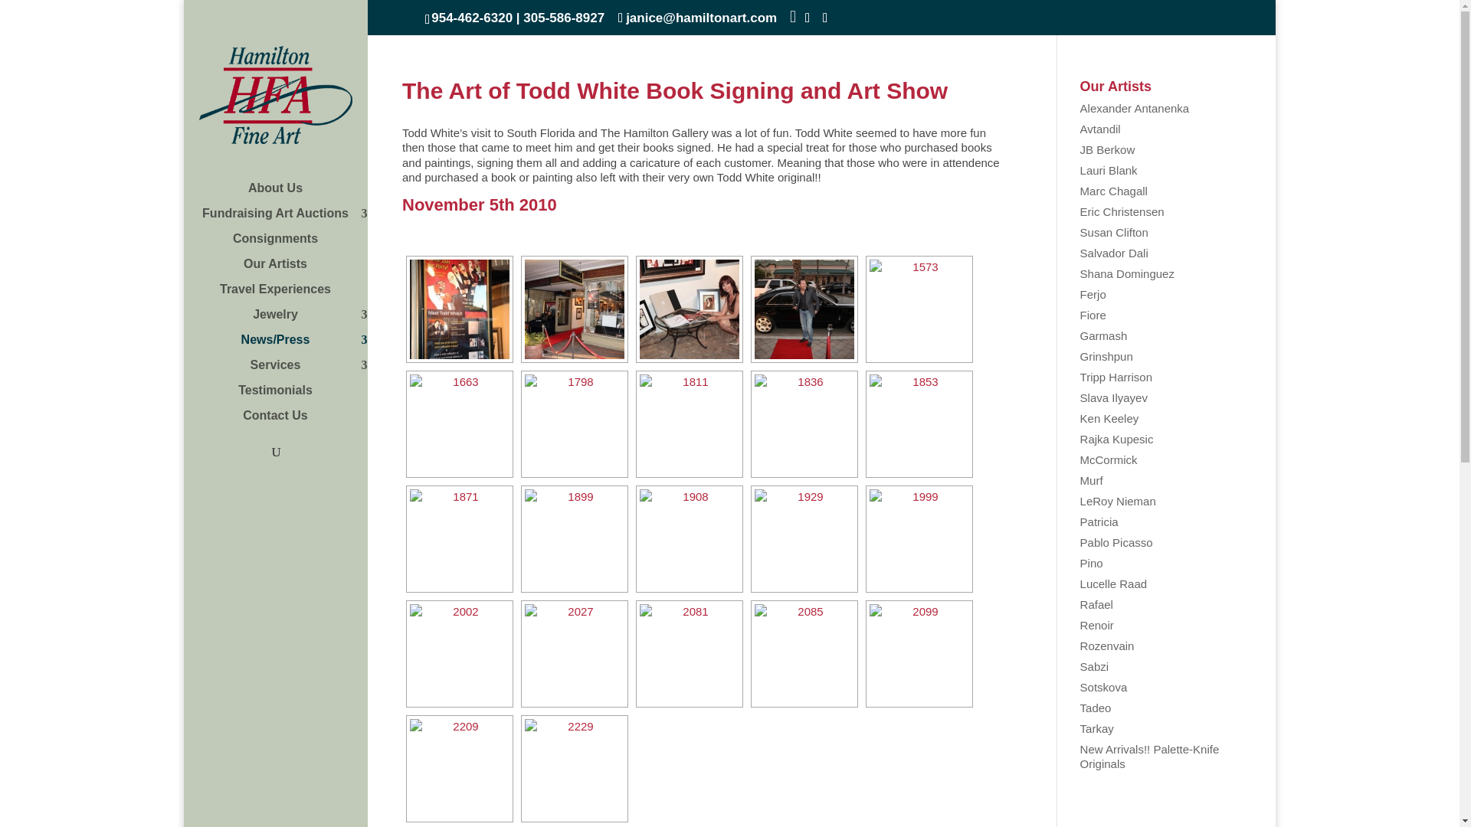  Describe the element at coordinates (290, 322) in the screenshot. I see `Jewelry` at that location.